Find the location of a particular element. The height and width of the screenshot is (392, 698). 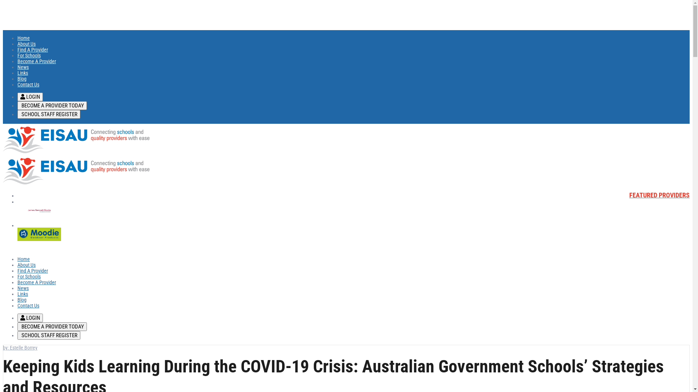

BECOME A PROVIDER TODAY is located at coordinates (52, 327).